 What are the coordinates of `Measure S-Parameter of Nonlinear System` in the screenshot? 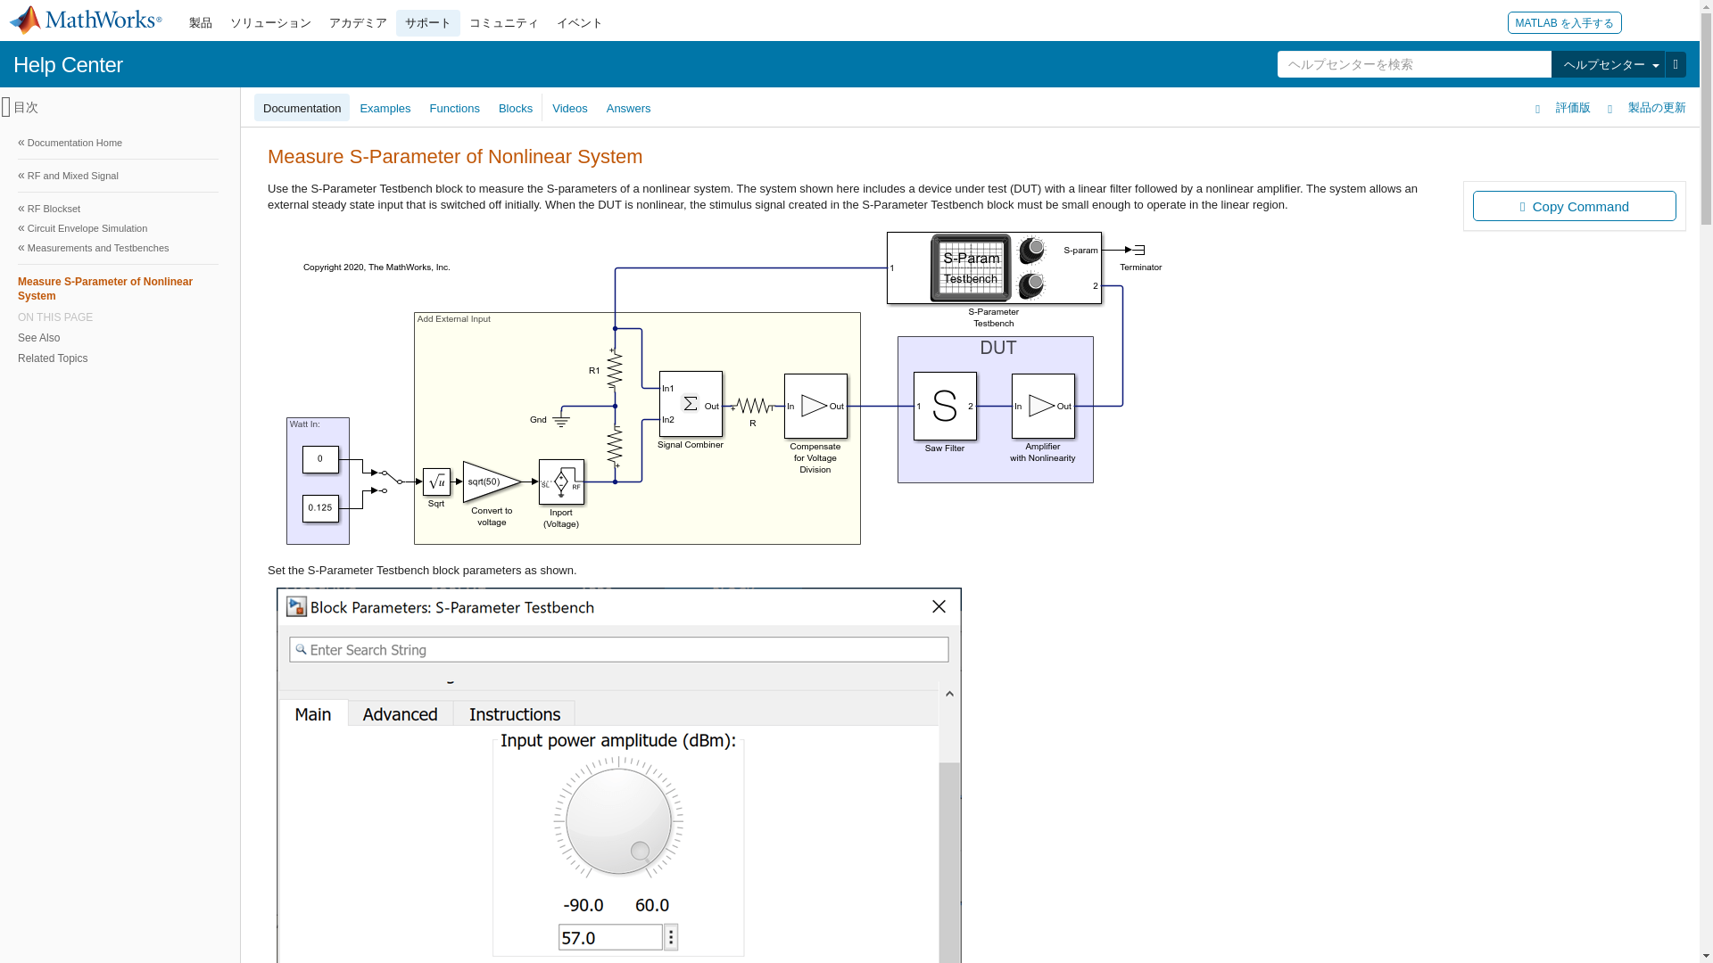 It's located at (116, 288).